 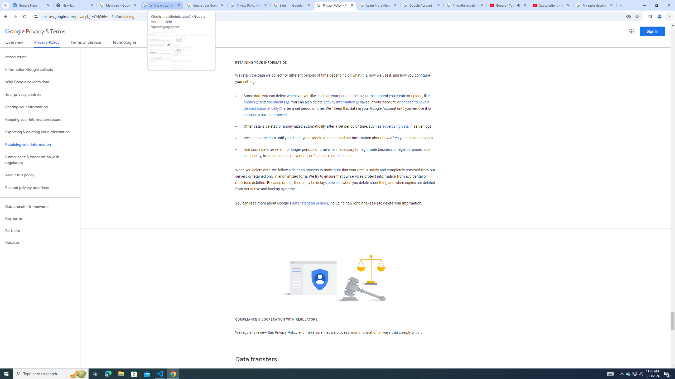 What do you see at coordinates (352, 96) in the screenshot?
I see `personal info` at bounding box center [352, 96].